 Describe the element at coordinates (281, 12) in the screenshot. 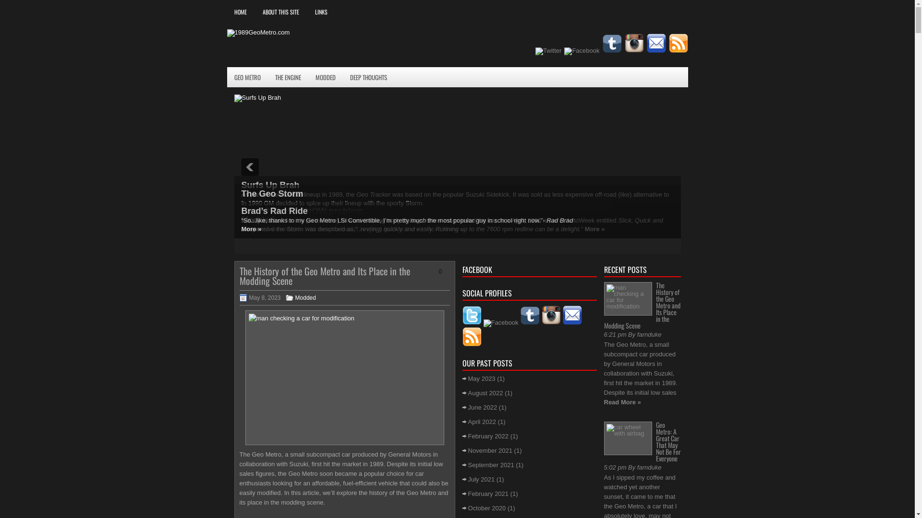

I see `ABOUT THIS SITE` at that location.